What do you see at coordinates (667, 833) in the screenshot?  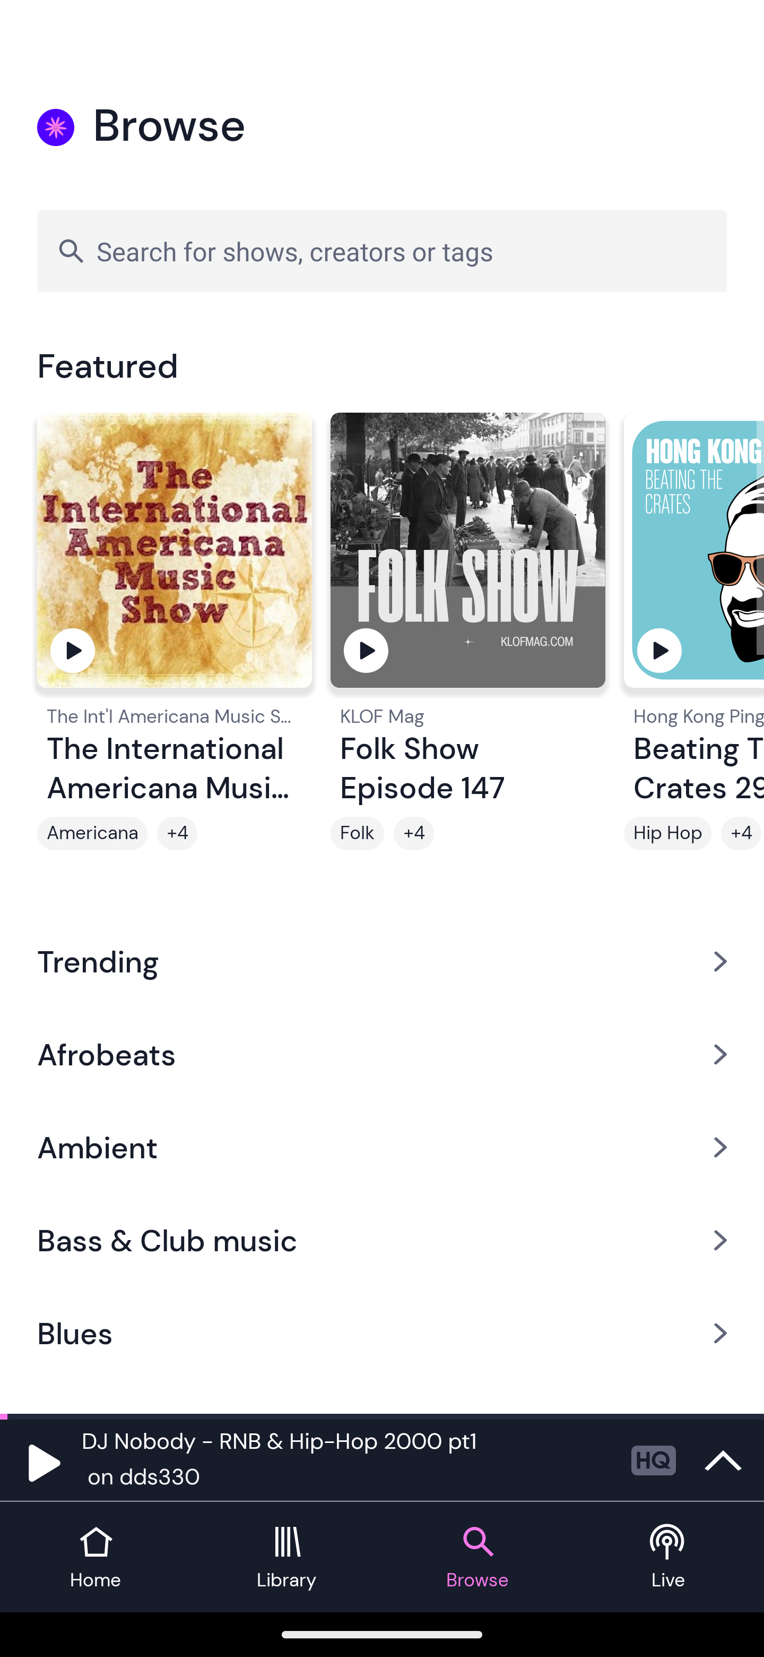 I see `Hip Hop` at bounding box center [667, 833].